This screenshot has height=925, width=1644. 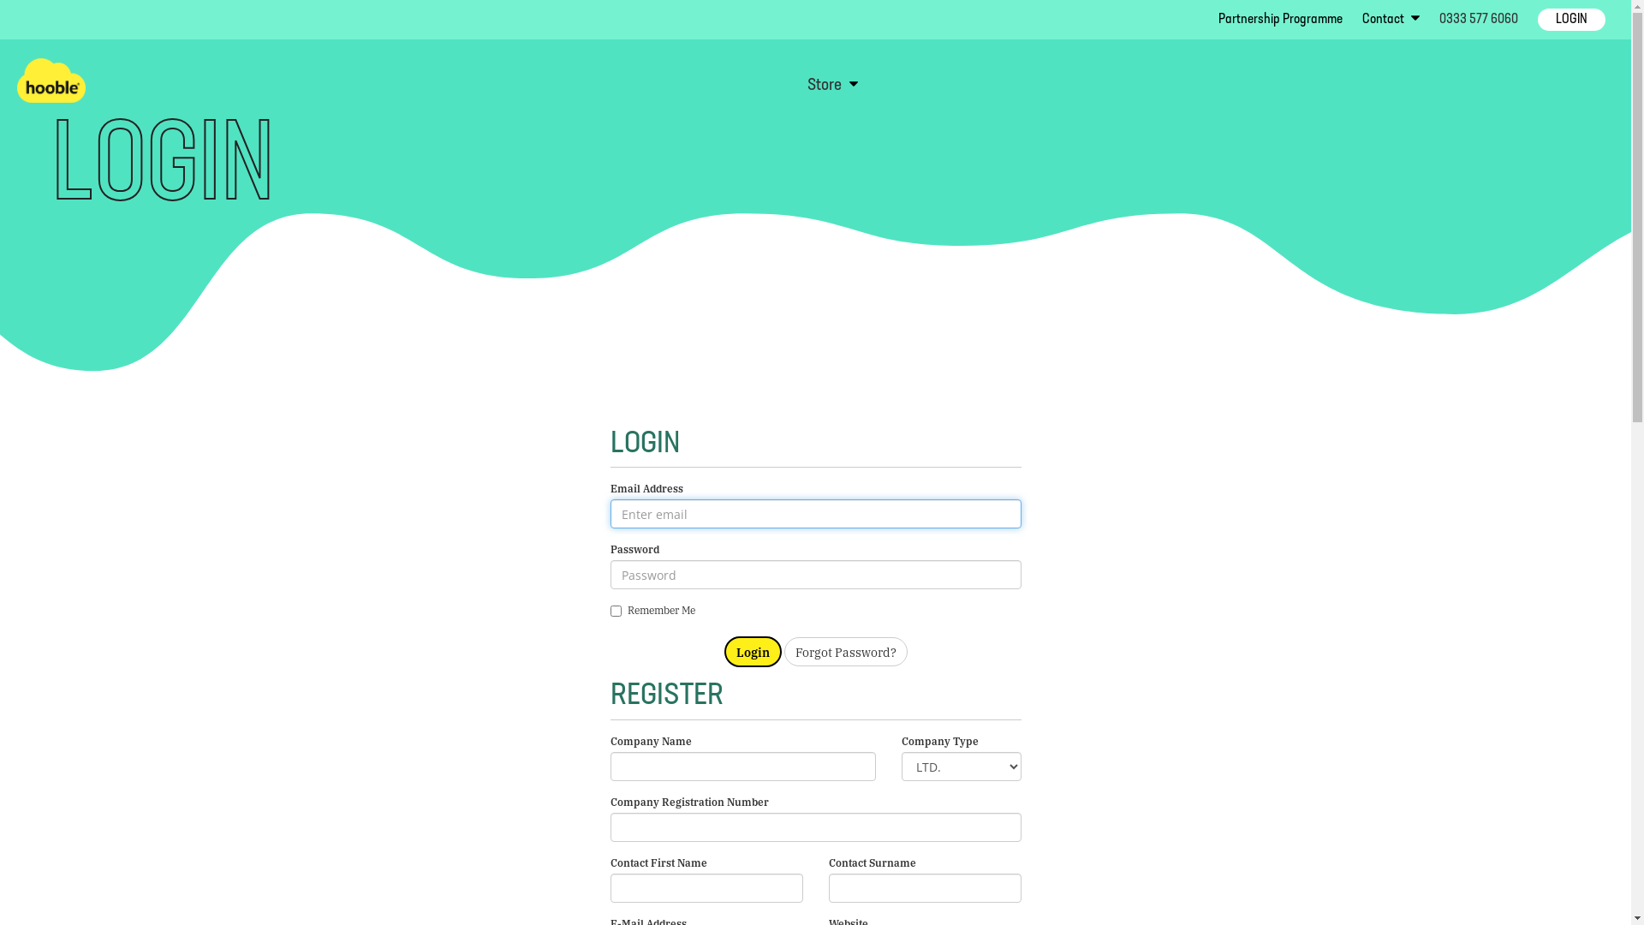 I want to click on Contact, so click(x=1385, y=20).